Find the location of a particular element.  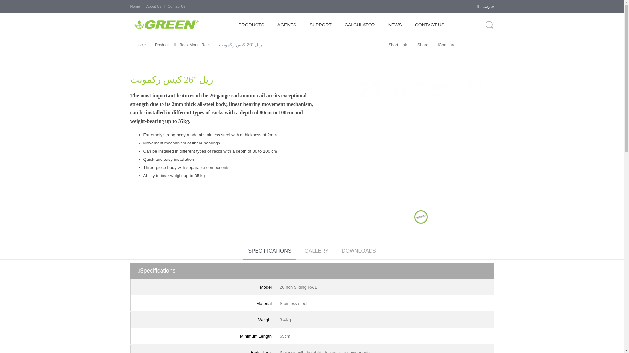

About Us is located at coordinates (154, 6).